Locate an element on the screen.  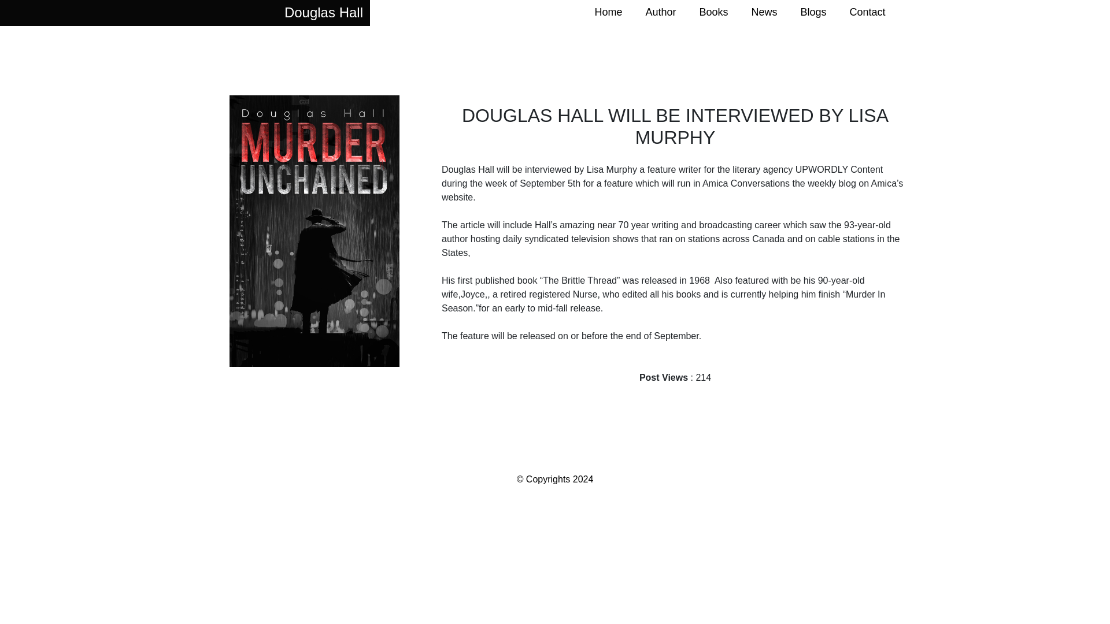
Douglas Hall is located at coordinates (184, 13).